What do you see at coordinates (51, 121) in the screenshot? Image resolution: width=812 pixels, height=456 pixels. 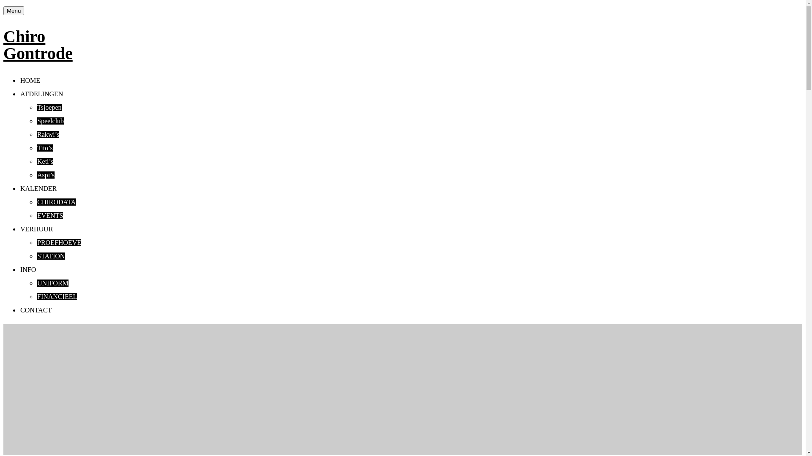 I see `Speelclub` at bounding box center [51, 121].